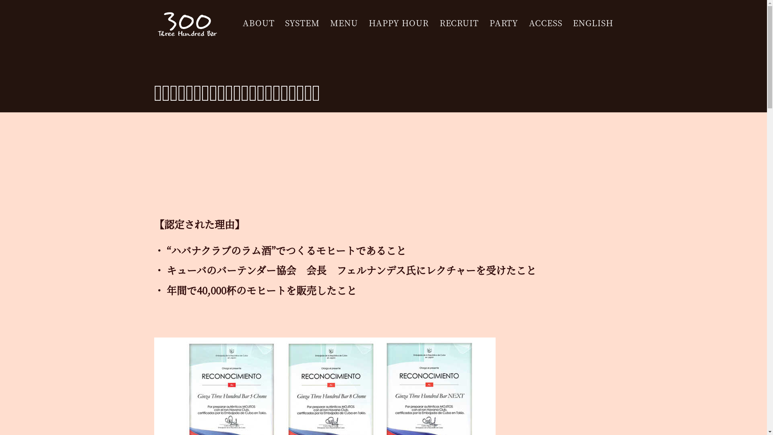 The image size is (773, 435). I want to click on PARTY, so click(504, 23).